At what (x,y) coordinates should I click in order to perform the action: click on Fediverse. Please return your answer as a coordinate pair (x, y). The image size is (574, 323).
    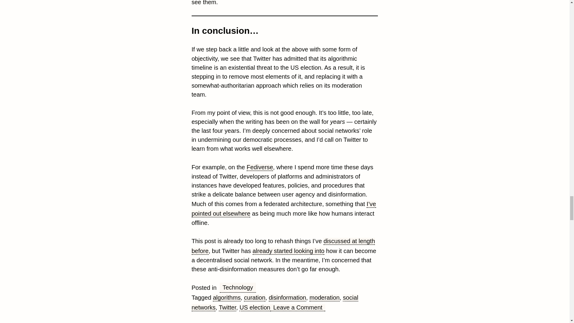
    Looking at the image, I should click on (260, 167).